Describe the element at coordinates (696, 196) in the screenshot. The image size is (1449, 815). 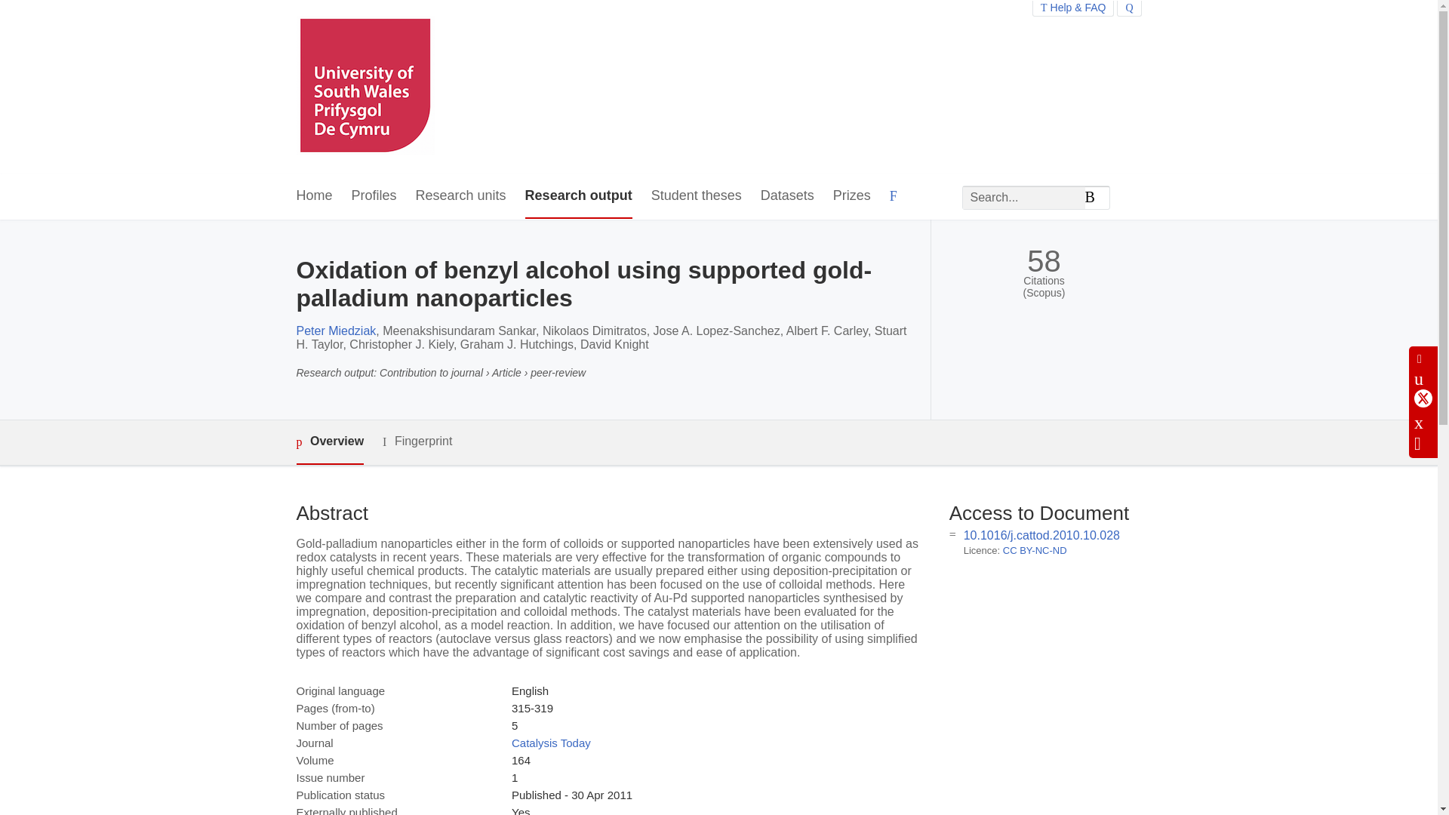
I see `Student theses` at that location.